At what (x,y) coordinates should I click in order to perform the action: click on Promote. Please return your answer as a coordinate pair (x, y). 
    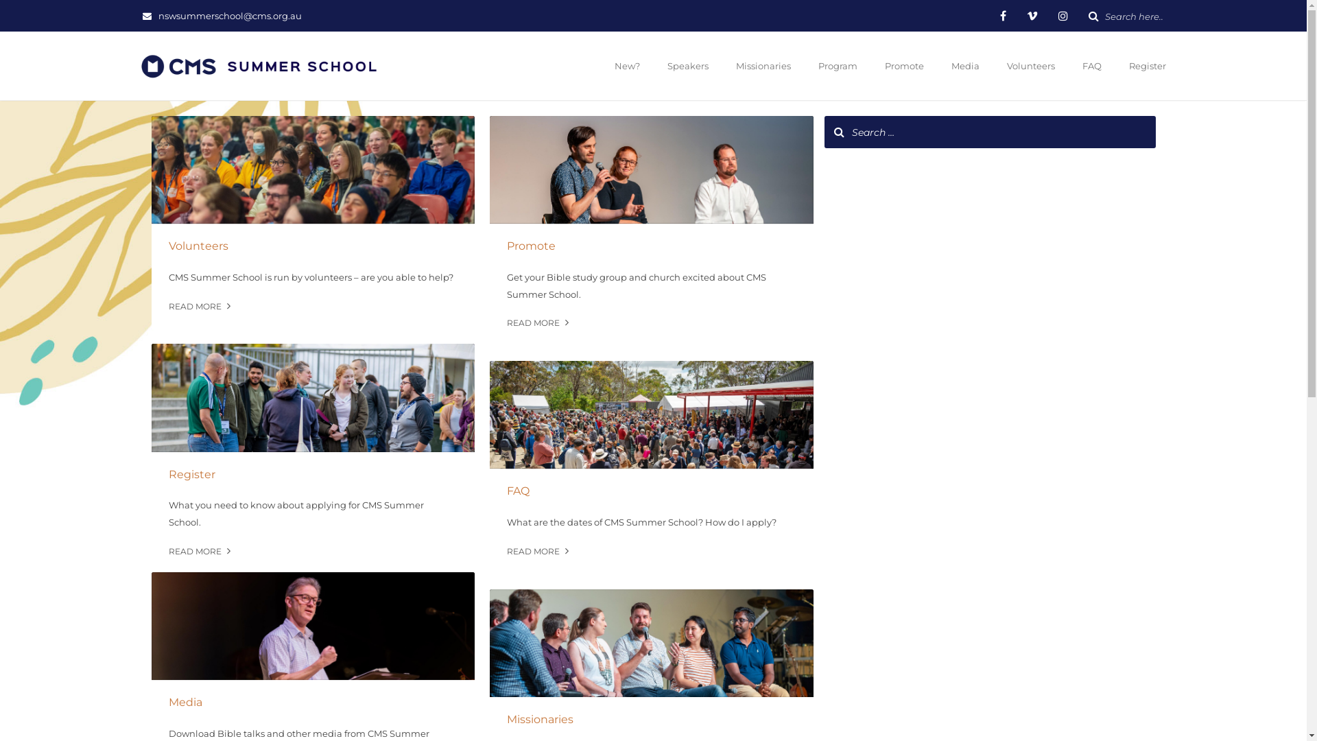
    Looking at the image, I should click on (904, 67).